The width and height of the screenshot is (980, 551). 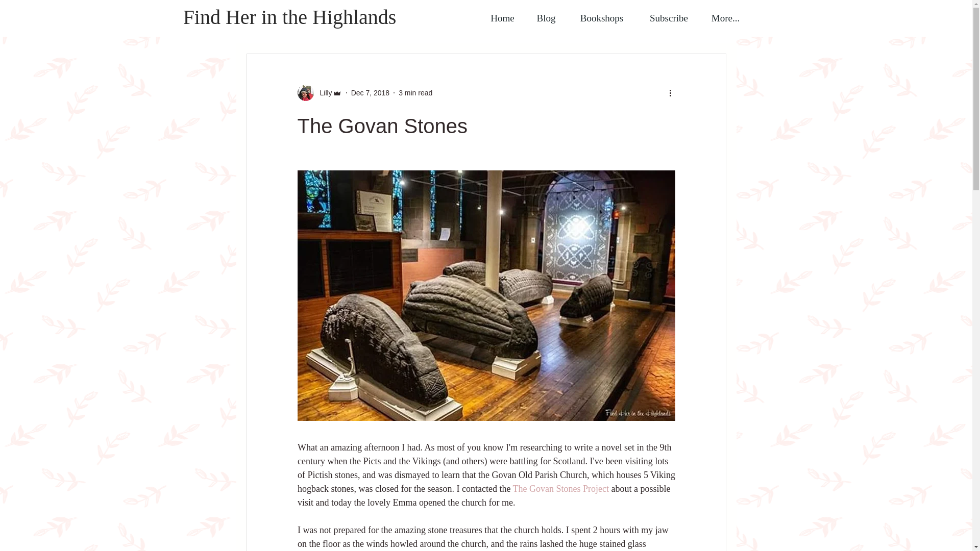 What do you see at coordinates (371, 93) in the screenshot?
I see `Dec 7, 2018` at bounding box center [371, 93].